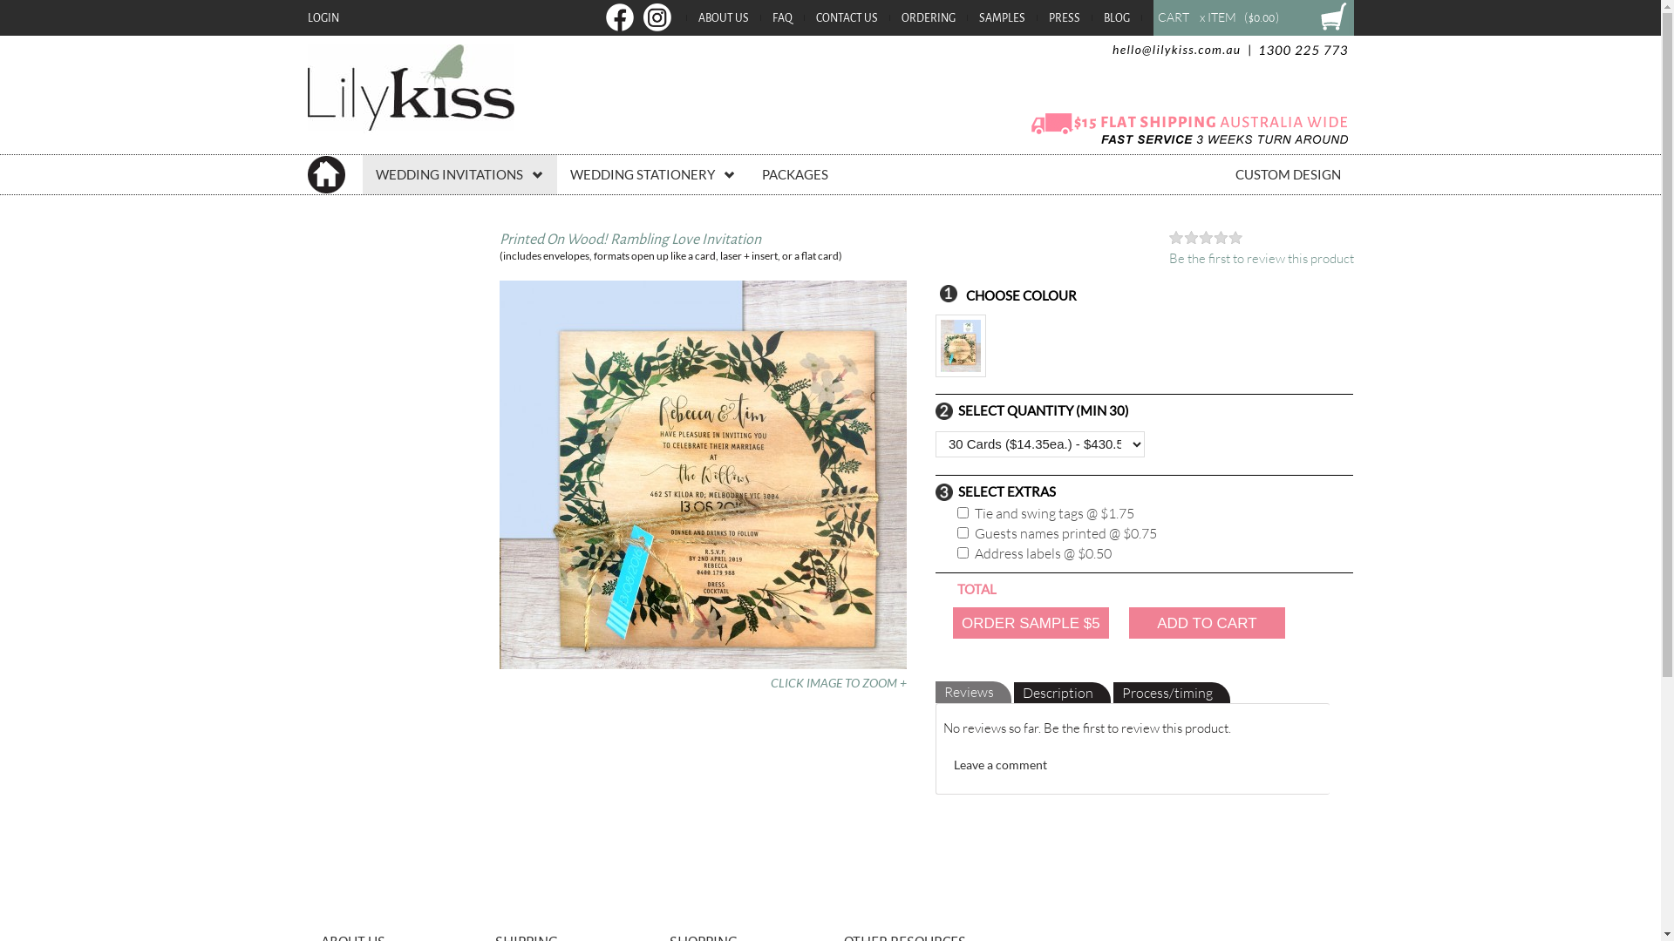 This screenshot has width=1674, height=941. What do you see at coordinates (652, 174) in the screenshot?
I see `WEDDING STATIONERY` at bounding box center [652, 174].